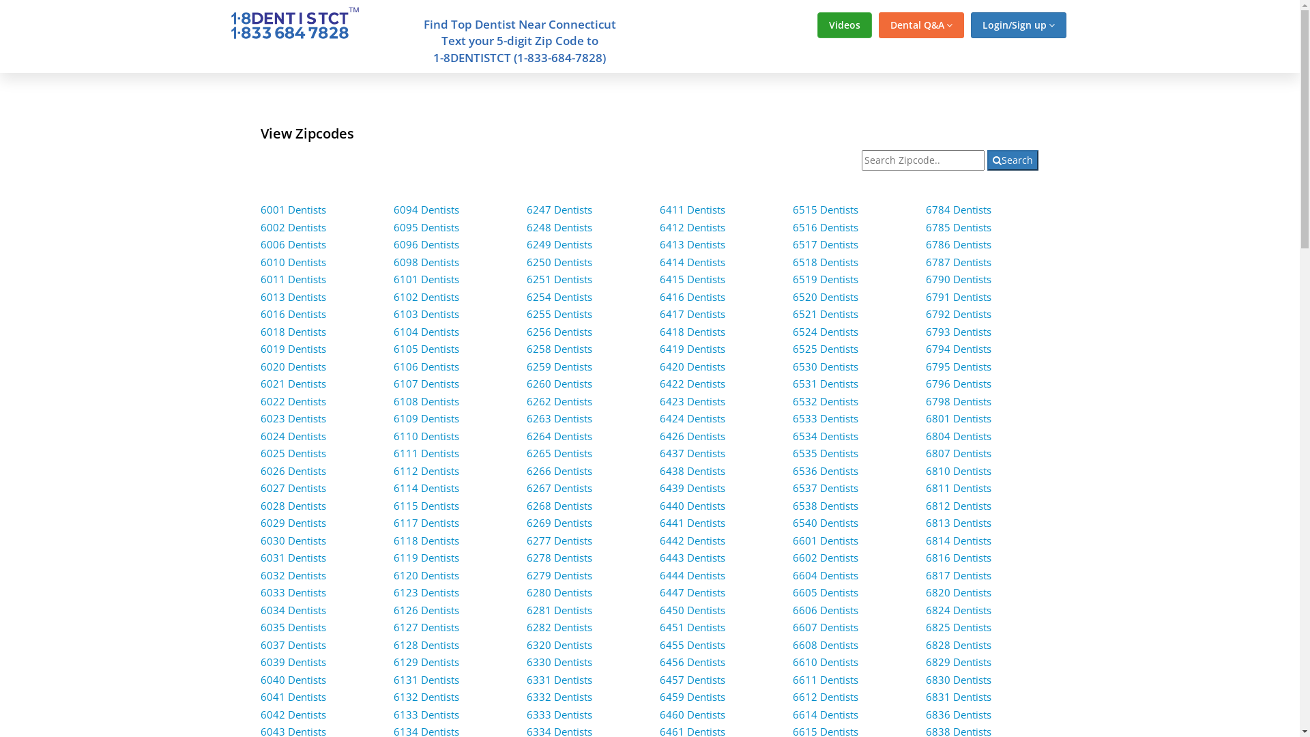  Describe the element at coordinates (426, 279) in the screenshot. I see `6101 Dentists` at that location.